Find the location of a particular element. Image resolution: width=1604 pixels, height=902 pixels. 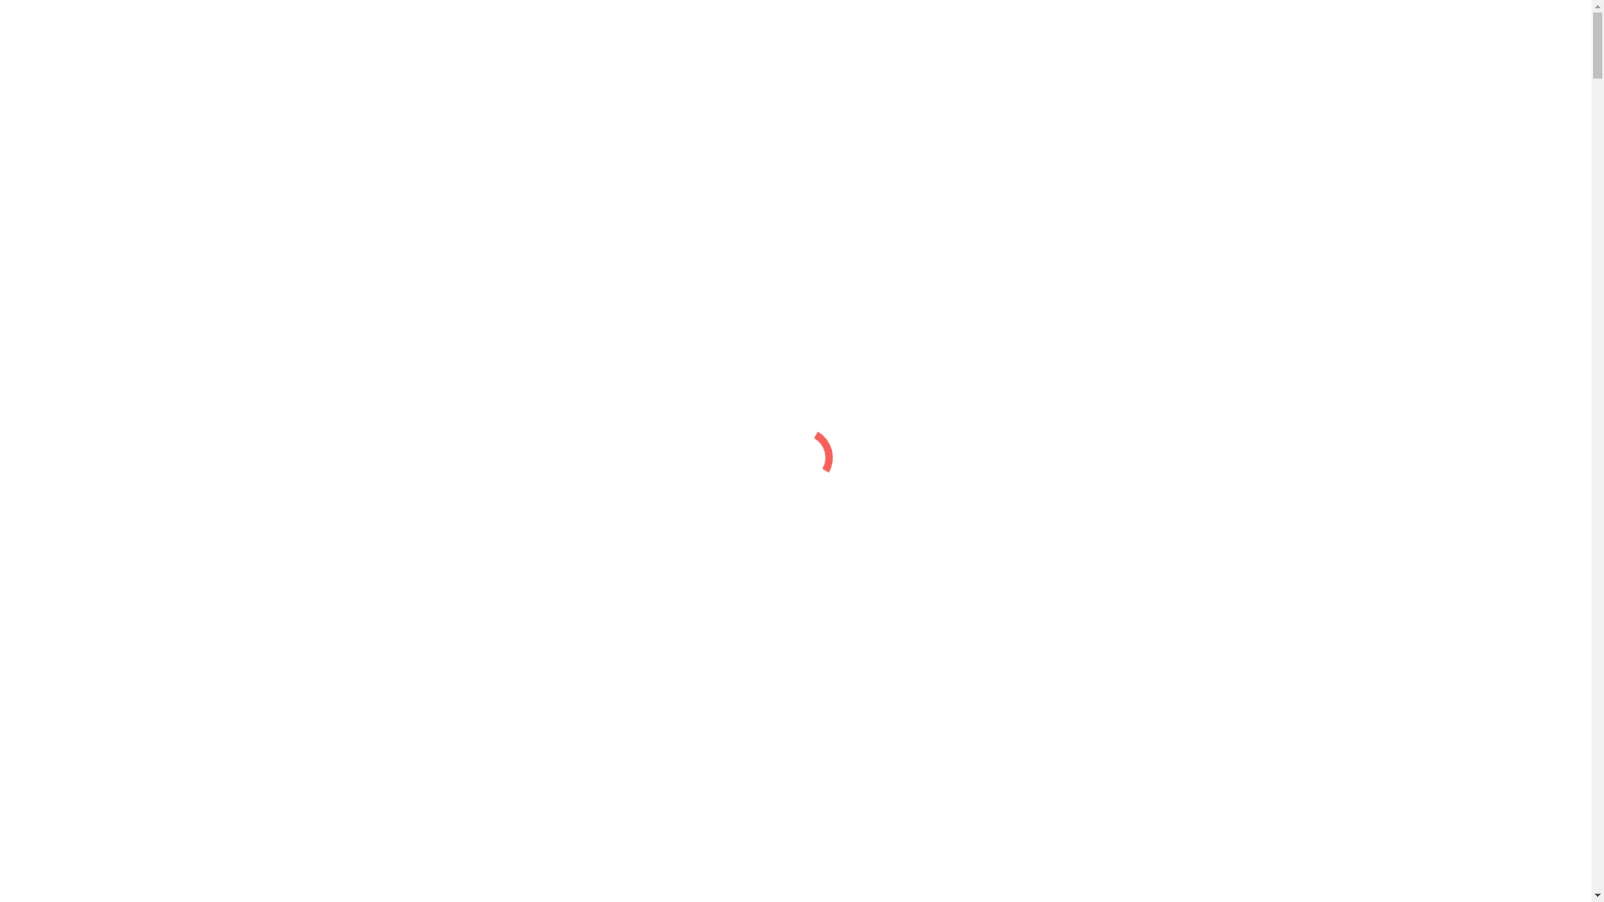

Team is located at coordinates (55, 326).